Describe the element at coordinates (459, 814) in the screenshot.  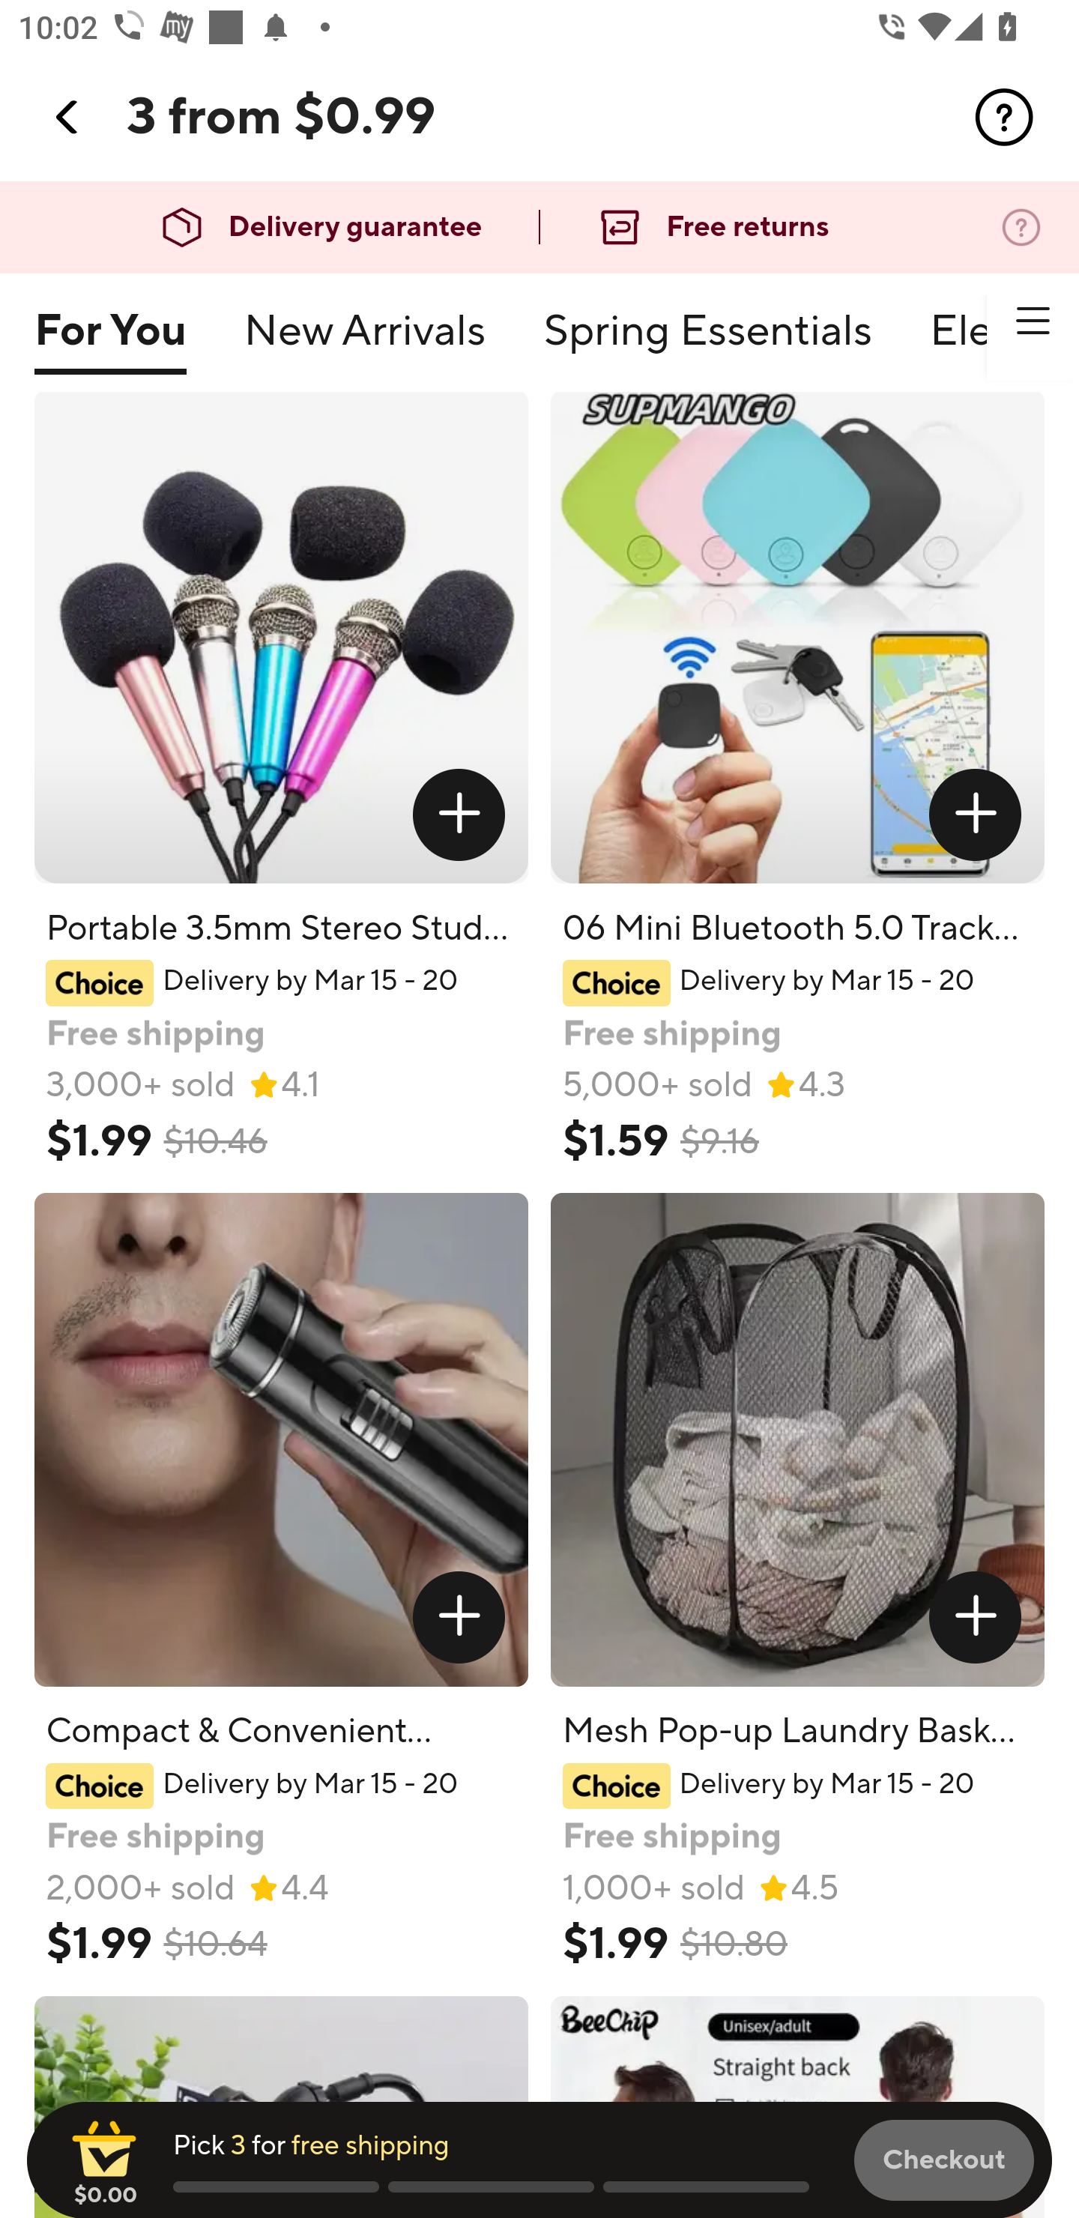
I see `` at that location.